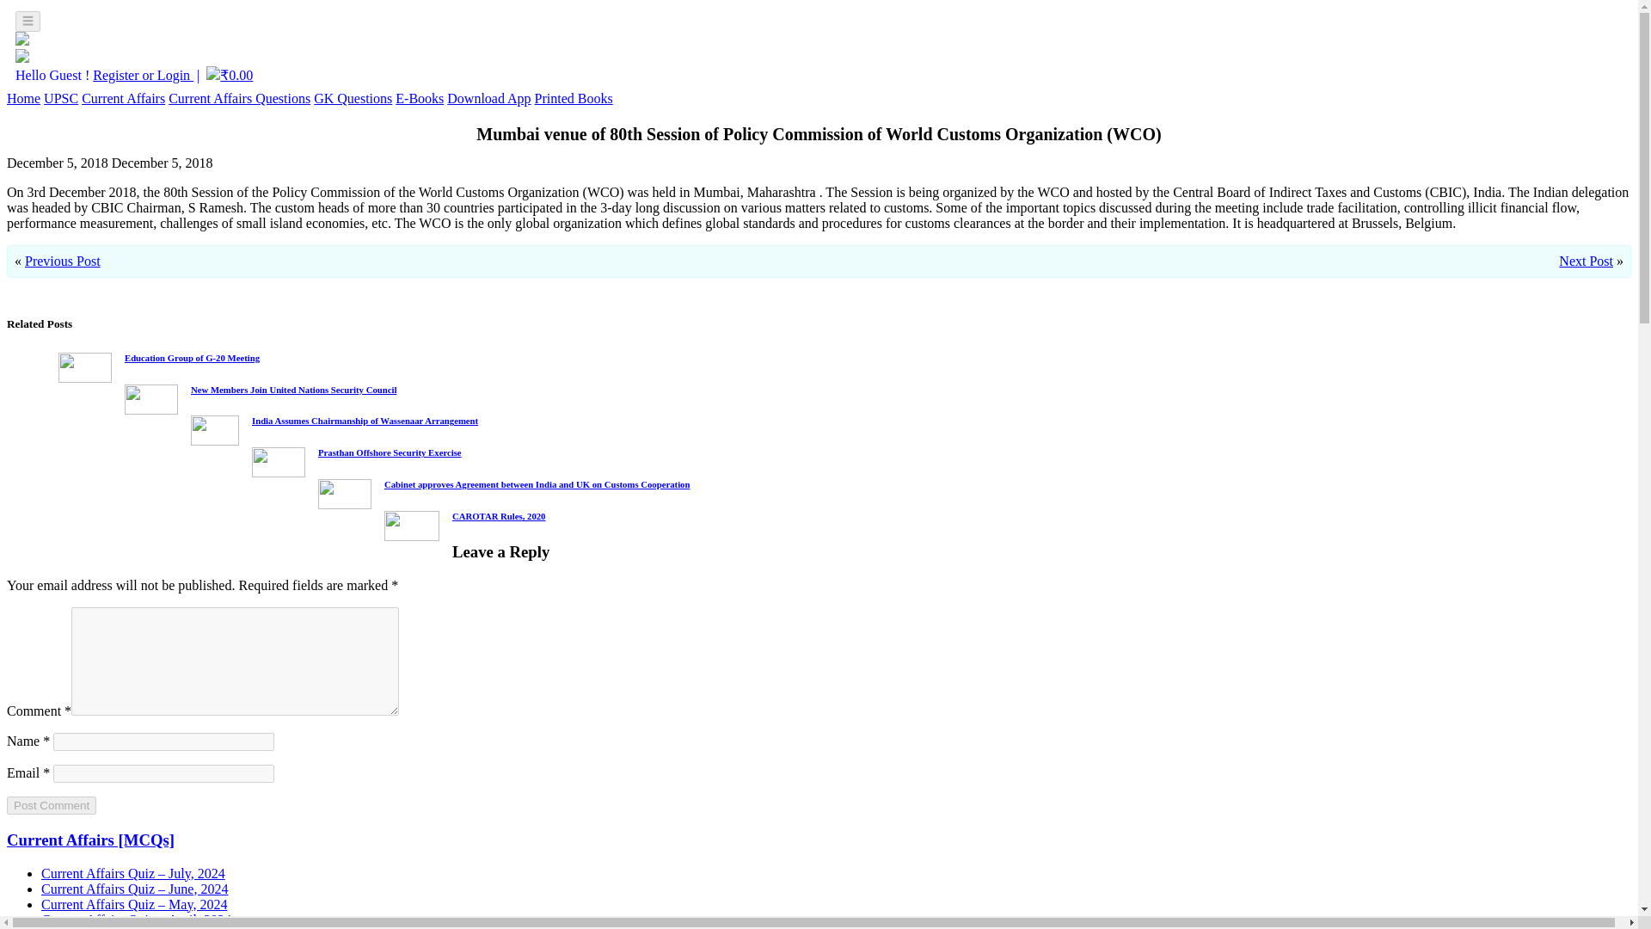  Describe the element at coordinates (239, 98) in the screenshot. I see `Current Affairs Questions` at that location.